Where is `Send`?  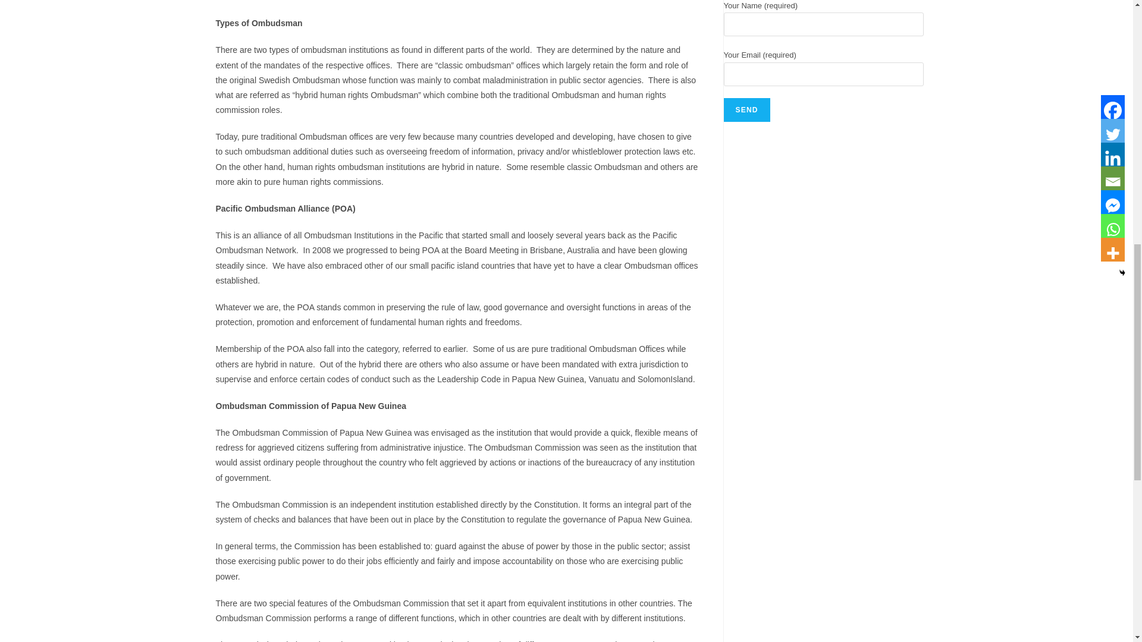 Send is located at coordinates (746, 110).